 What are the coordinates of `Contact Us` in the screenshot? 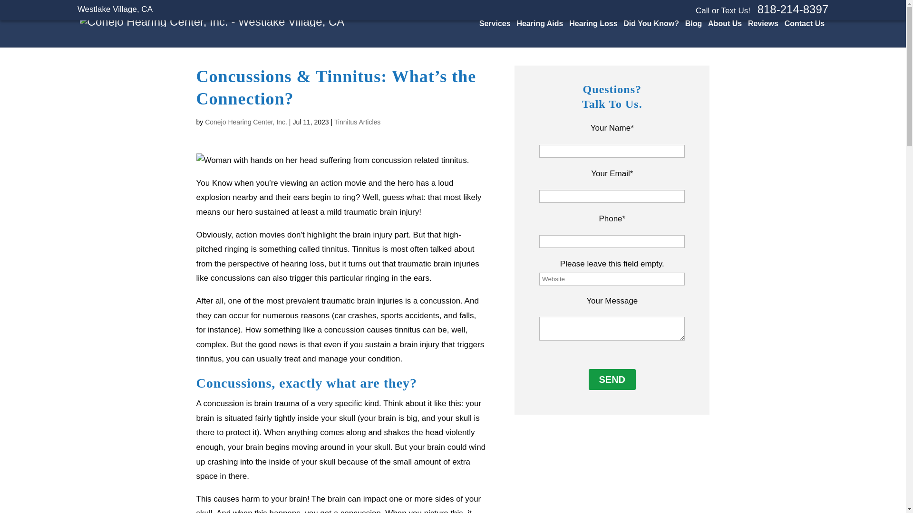 It's located at (804, 28).